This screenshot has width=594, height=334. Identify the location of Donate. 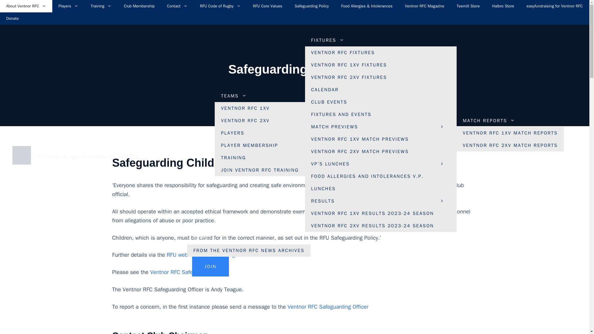
(12, 18).